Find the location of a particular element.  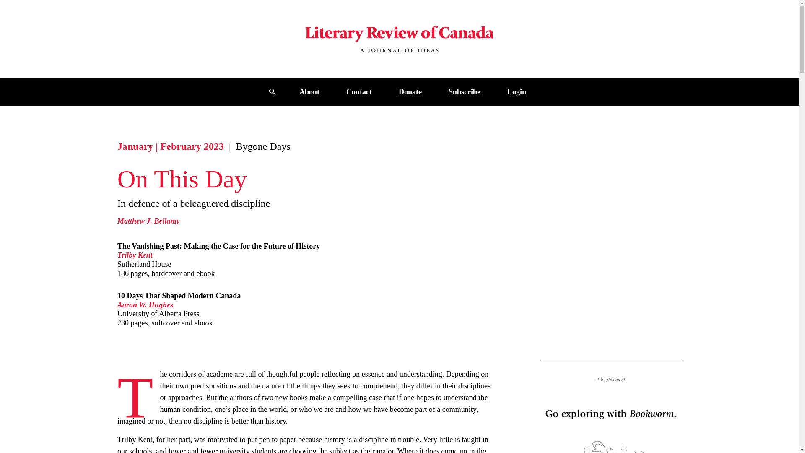

Contact is located at coordinates (359, 91).